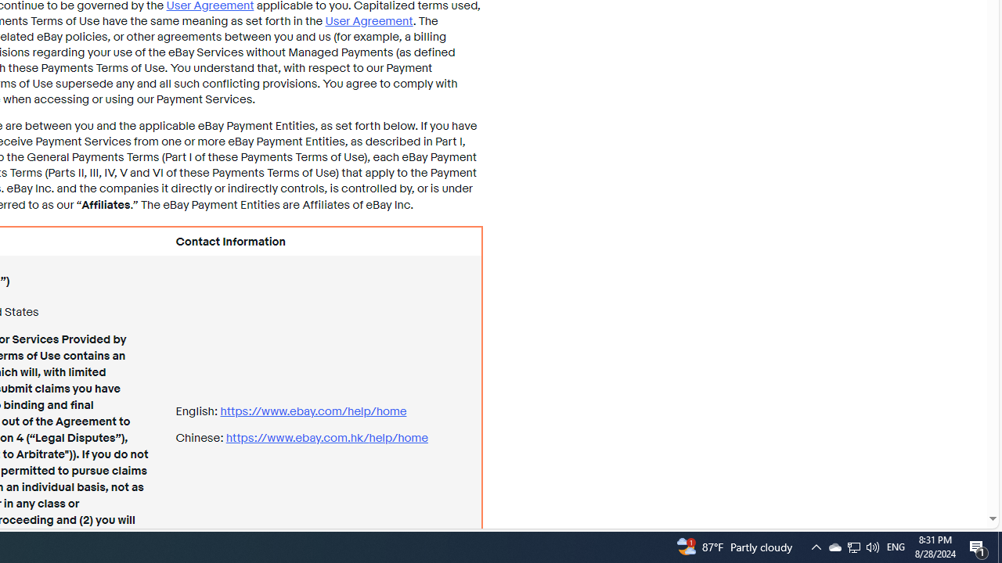 Image resolution: width=1002 pixels, height=563 pixels. Describe the element at coordinates (313, 411) in the screenshot. I see `https://www.ebay.com/ help/home` at that location.